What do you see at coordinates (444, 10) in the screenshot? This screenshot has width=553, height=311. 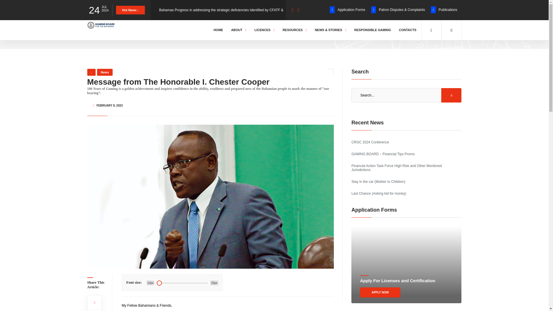 I see `Publications` at bounding box center [444, 10].